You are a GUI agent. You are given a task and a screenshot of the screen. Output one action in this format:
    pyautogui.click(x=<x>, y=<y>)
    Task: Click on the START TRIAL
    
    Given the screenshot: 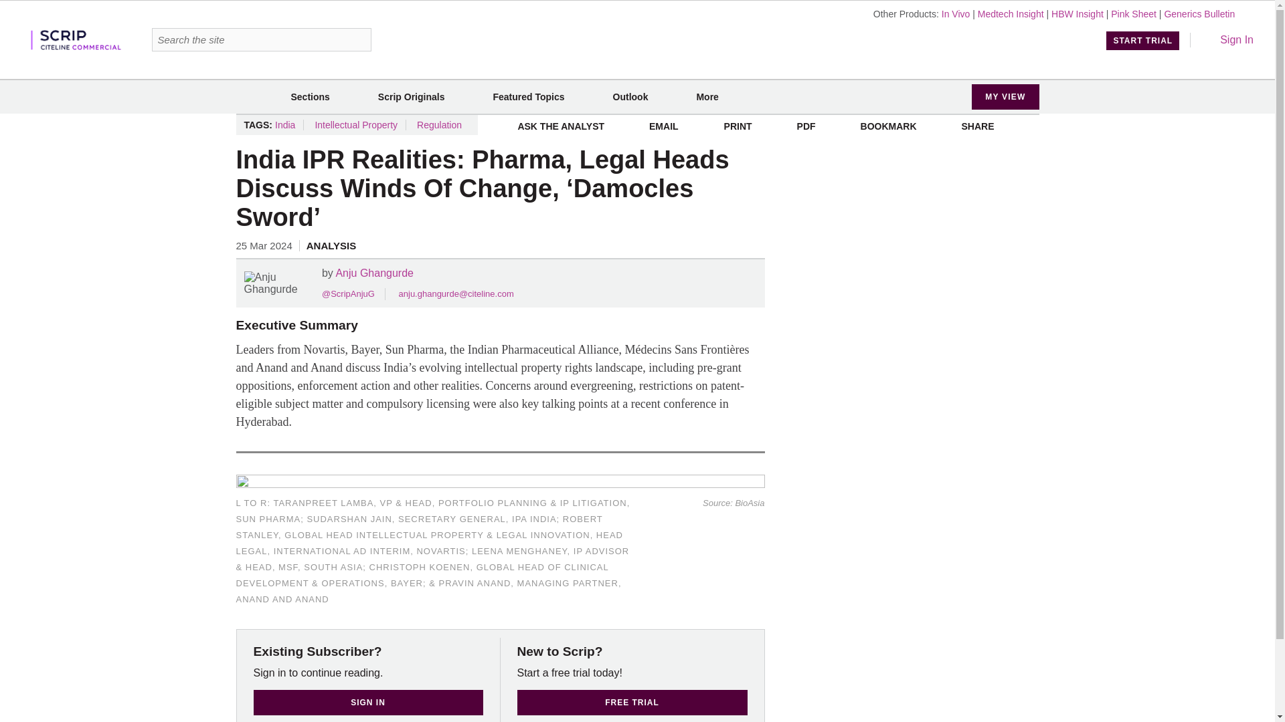 What is the action you would take?
    pyautogui.click(x=1143, y=40)
    